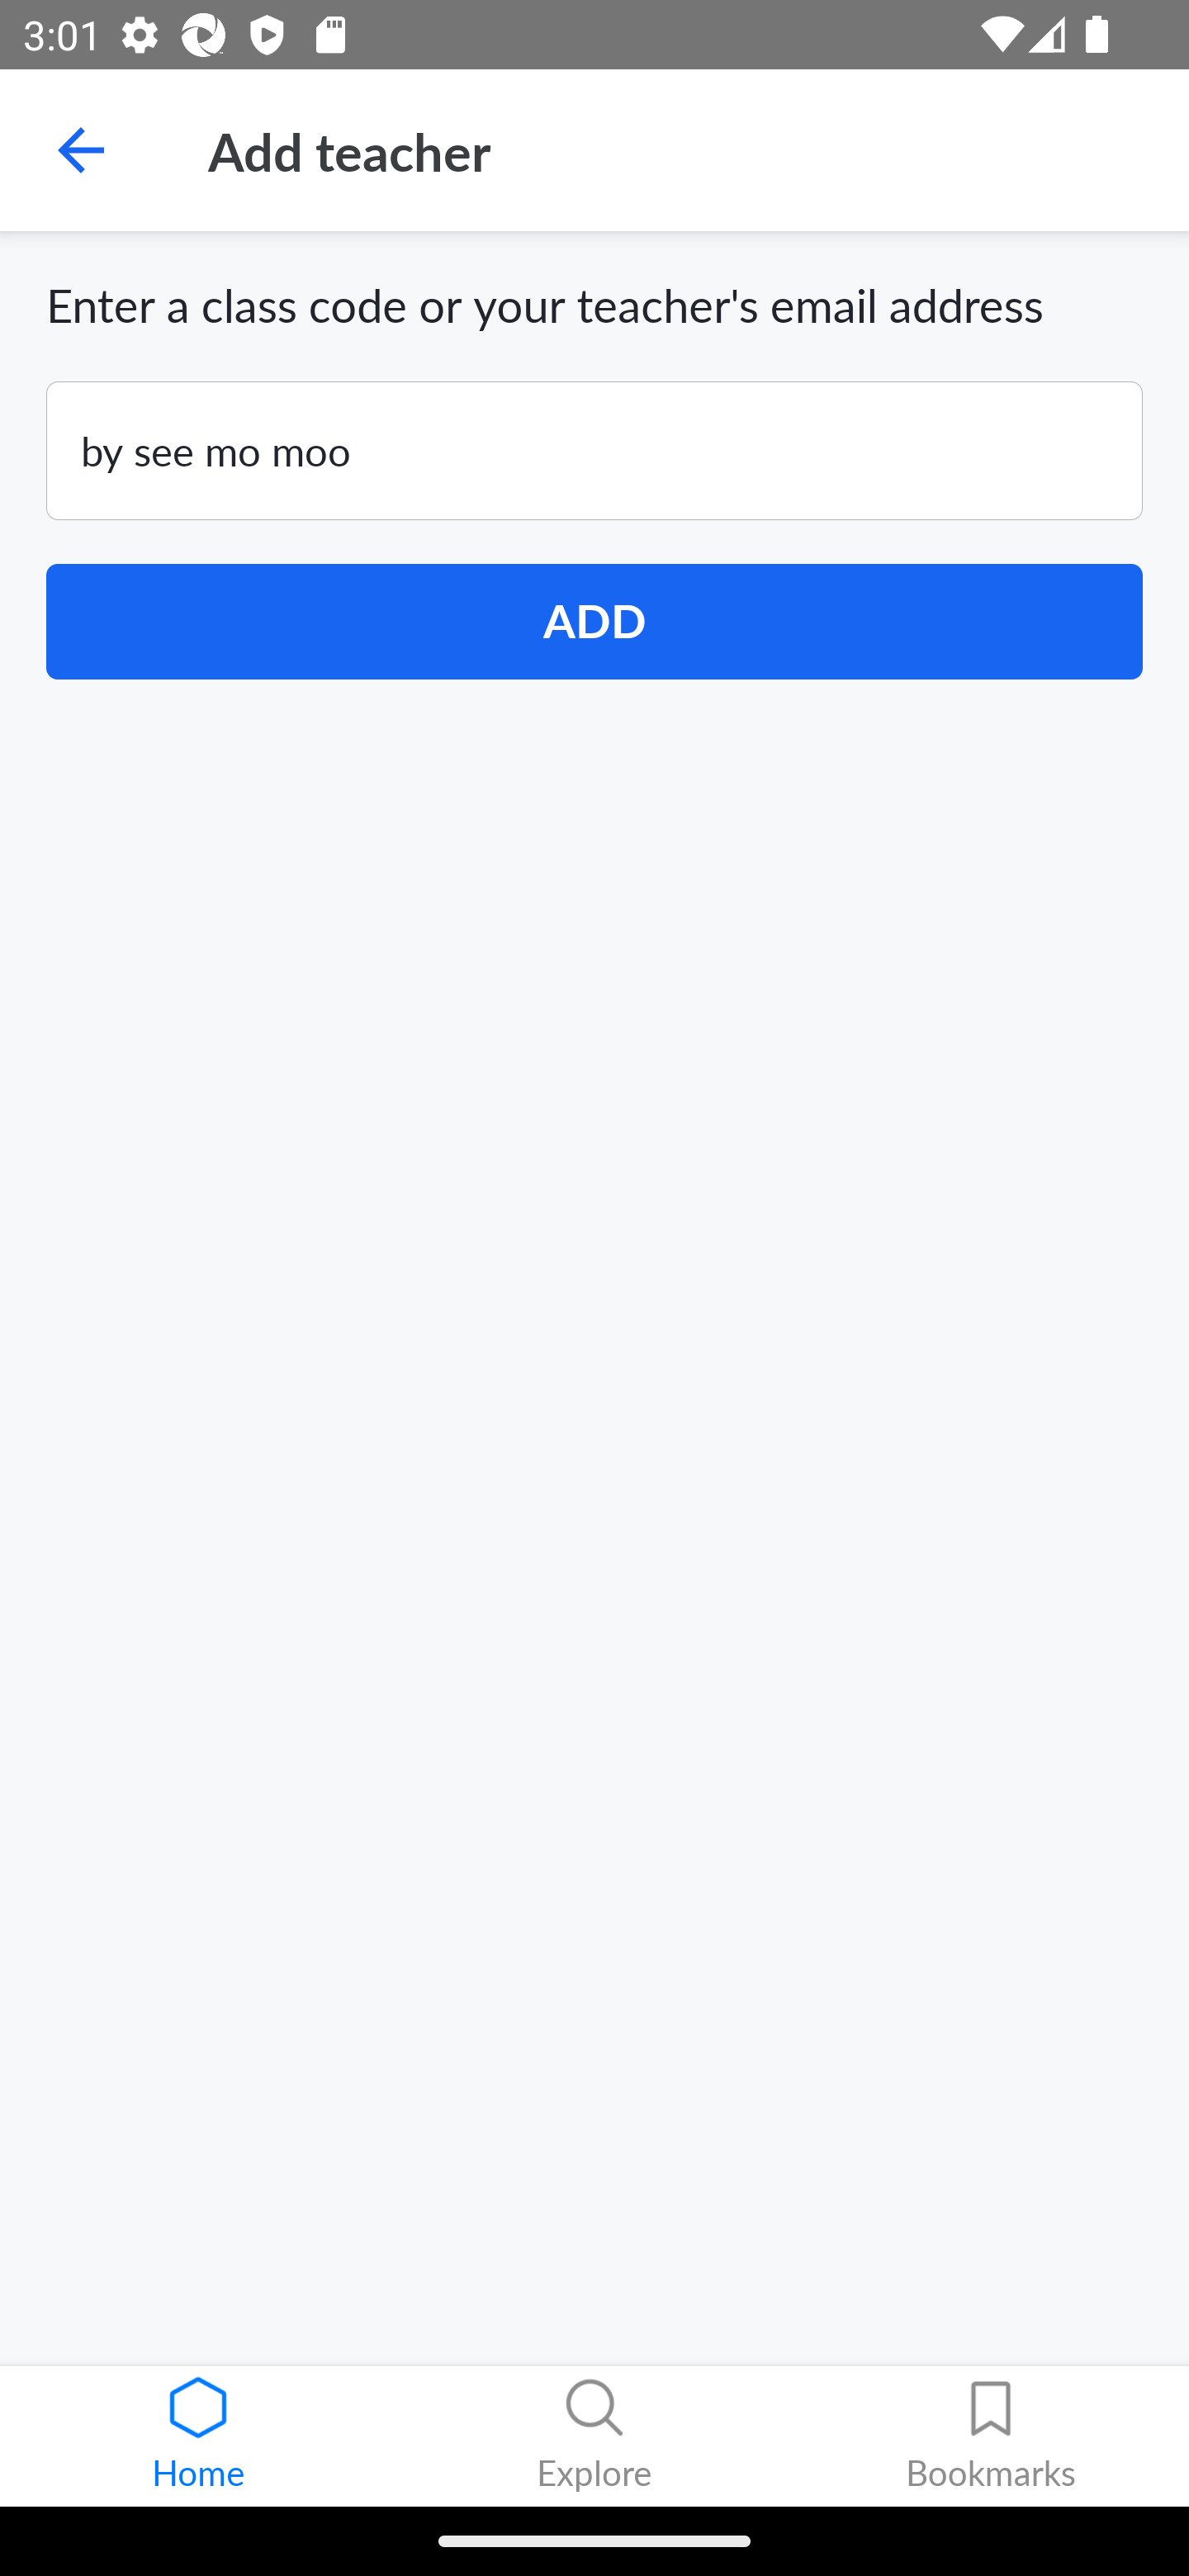  Describe the element at coordinates (594, 622) in the screenshot. I see `ADD` at that location.